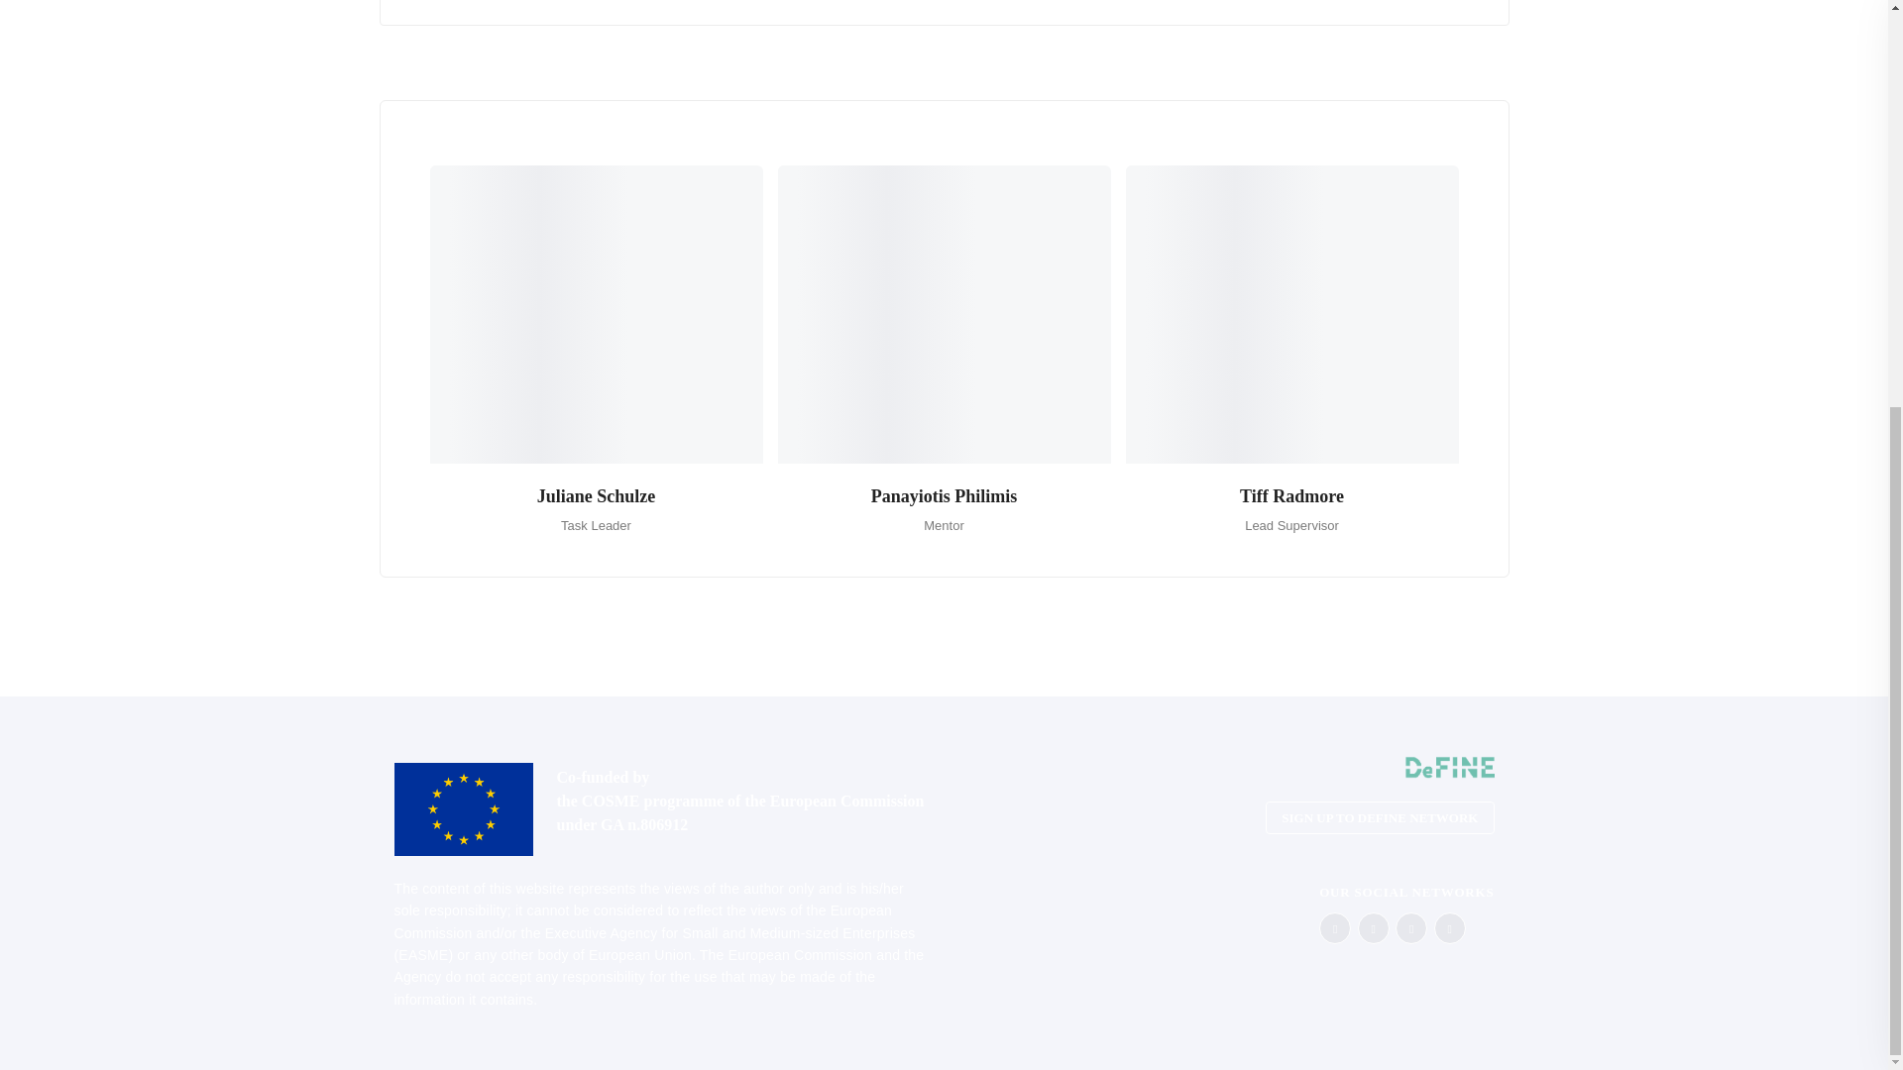  I want to click on Panayiotis Philimis, so click(945, 495).